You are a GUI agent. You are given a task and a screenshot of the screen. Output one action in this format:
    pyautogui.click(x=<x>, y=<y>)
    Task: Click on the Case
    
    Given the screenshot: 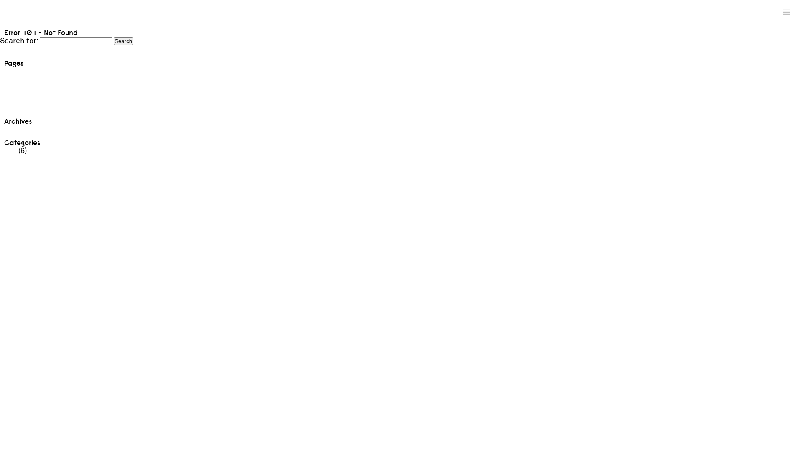 What is the action you would take?
    pyautogui.click(x=8, y=151)
    